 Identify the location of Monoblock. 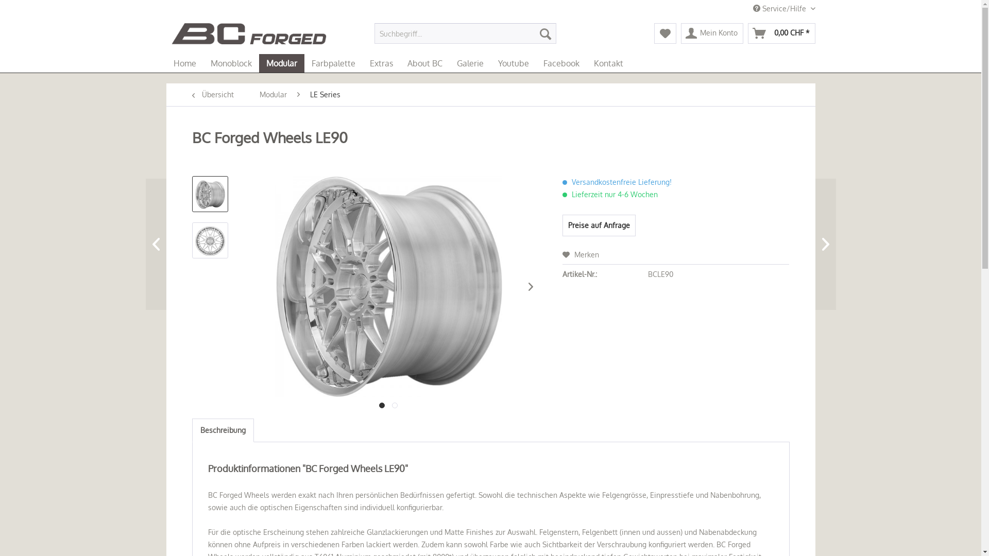
(231, 63).